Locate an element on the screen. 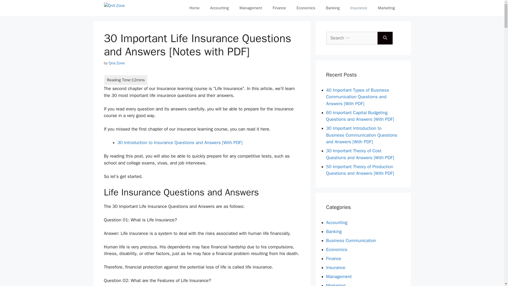 The height and width of the screenshot is (286, 508). View all posts by Qna Zone is located at coordinates (117, 63).